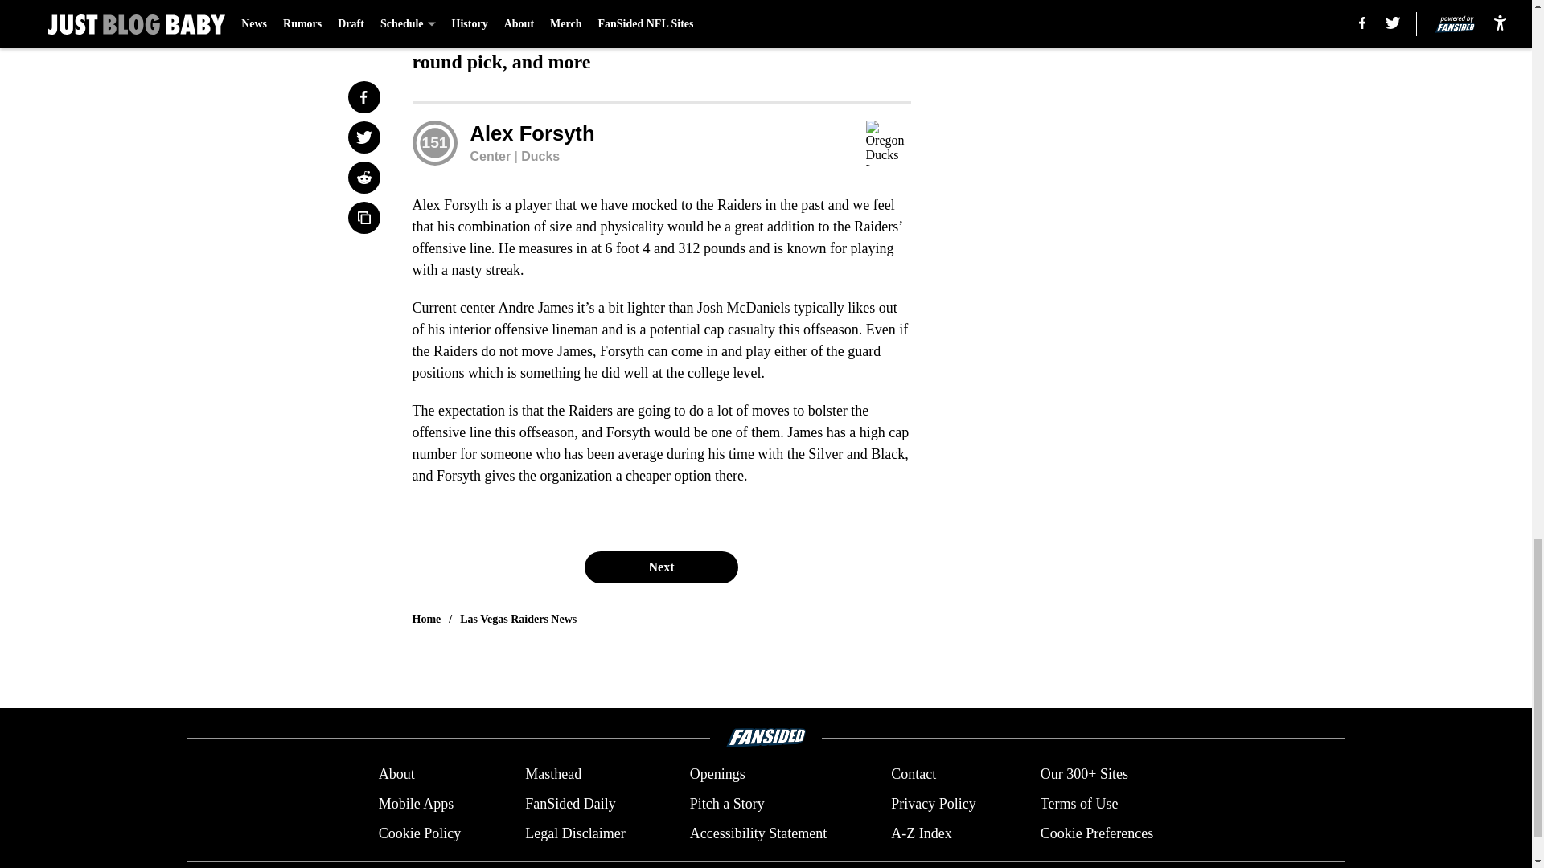 The height and width of the screenshot is (868, 1544). I want to click on About, so click(396, 775).